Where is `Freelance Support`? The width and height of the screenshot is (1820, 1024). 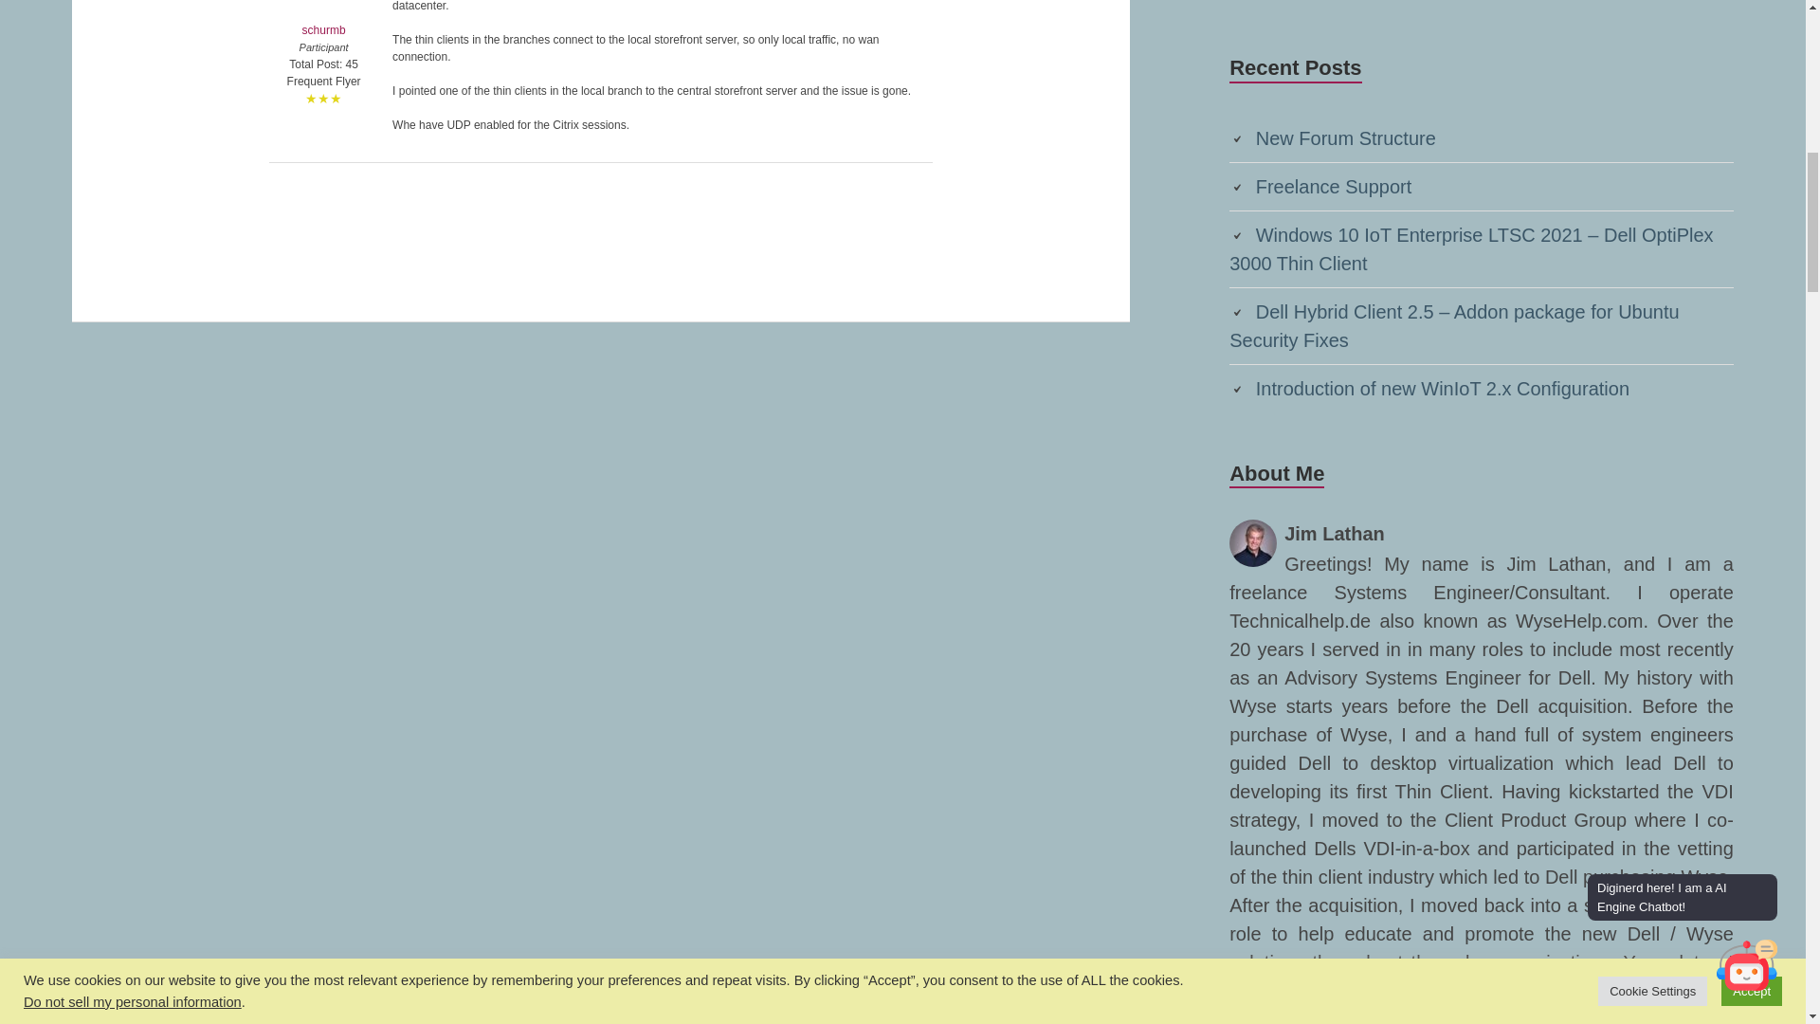 Freelance Support is located at coordinates (1333, 186).